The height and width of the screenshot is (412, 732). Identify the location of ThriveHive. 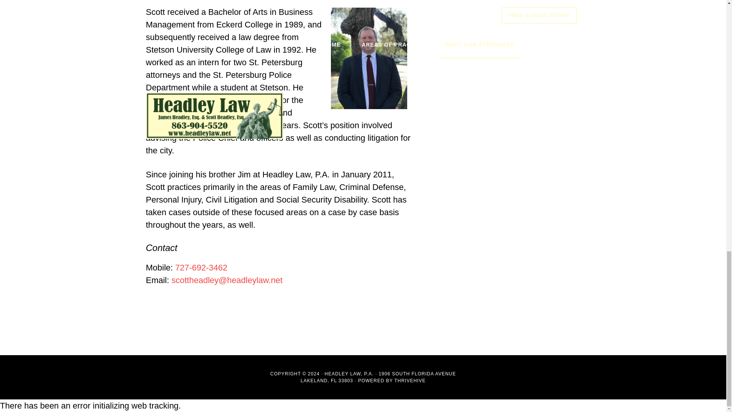
(409, 381).